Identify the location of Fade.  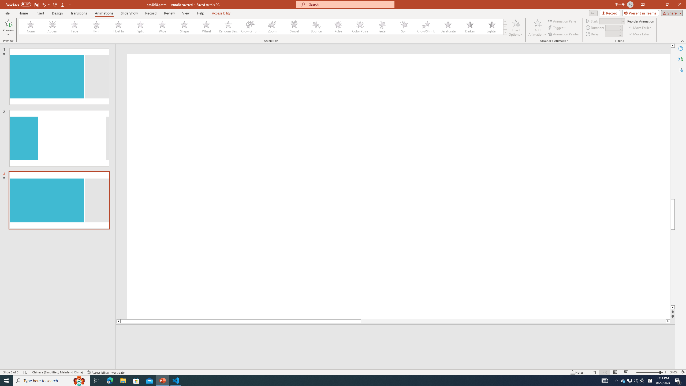
(75, 27).